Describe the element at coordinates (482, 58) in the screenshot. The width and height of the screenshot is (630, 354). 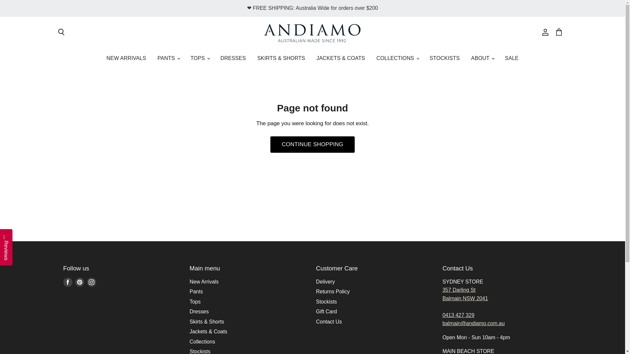
I see `ABOUT` at that location.